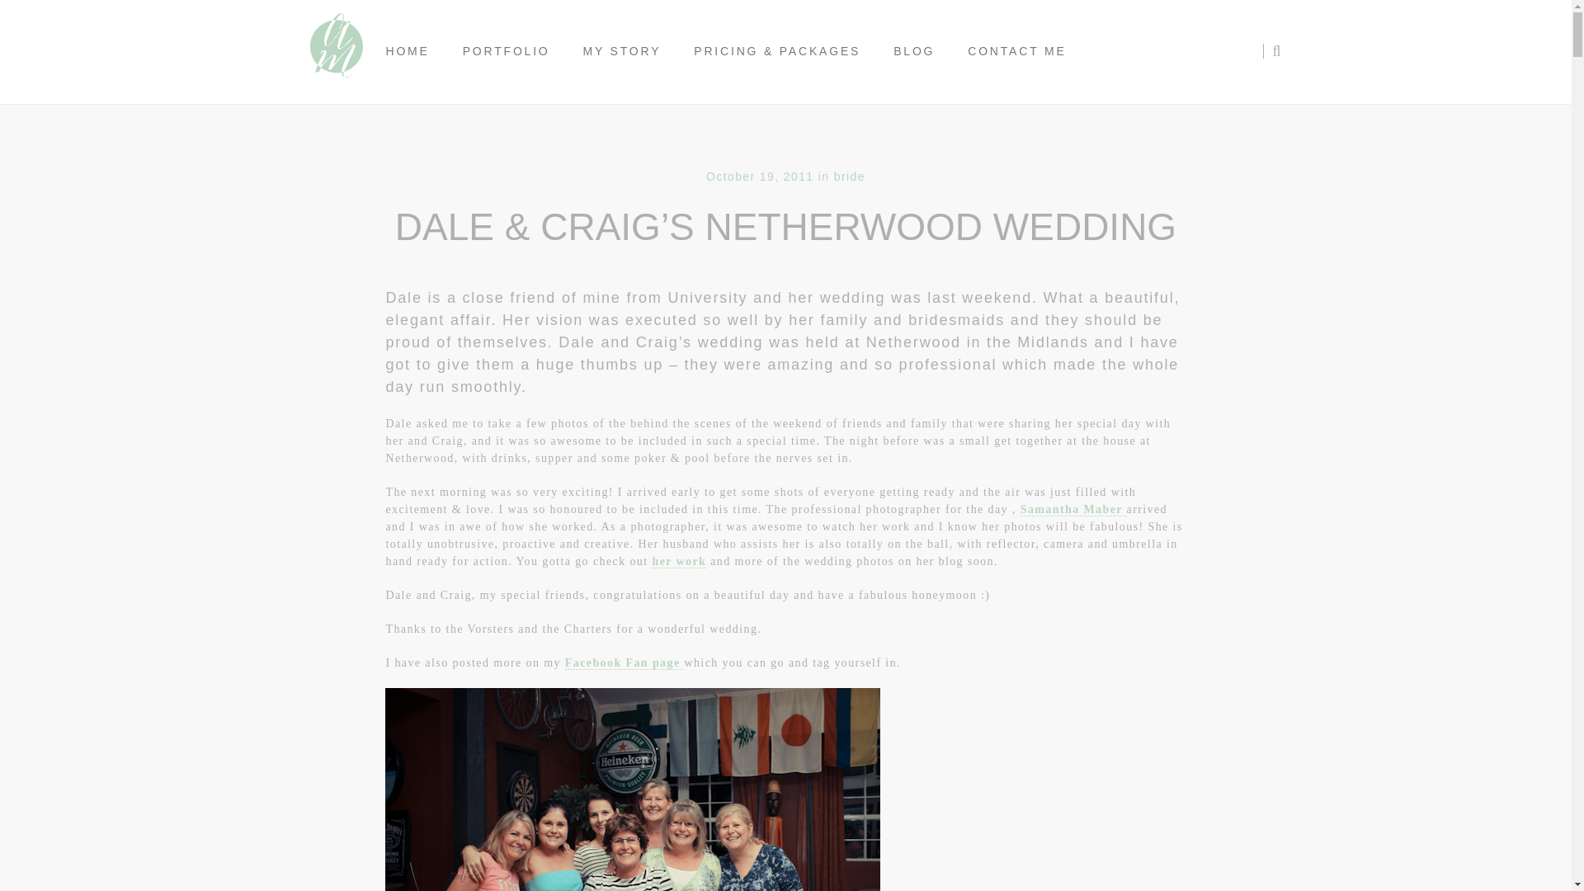 The image size is (1584, 891). Describe the element at coordinates (622, 51) in the screenshot. I see `My Story` at that location.